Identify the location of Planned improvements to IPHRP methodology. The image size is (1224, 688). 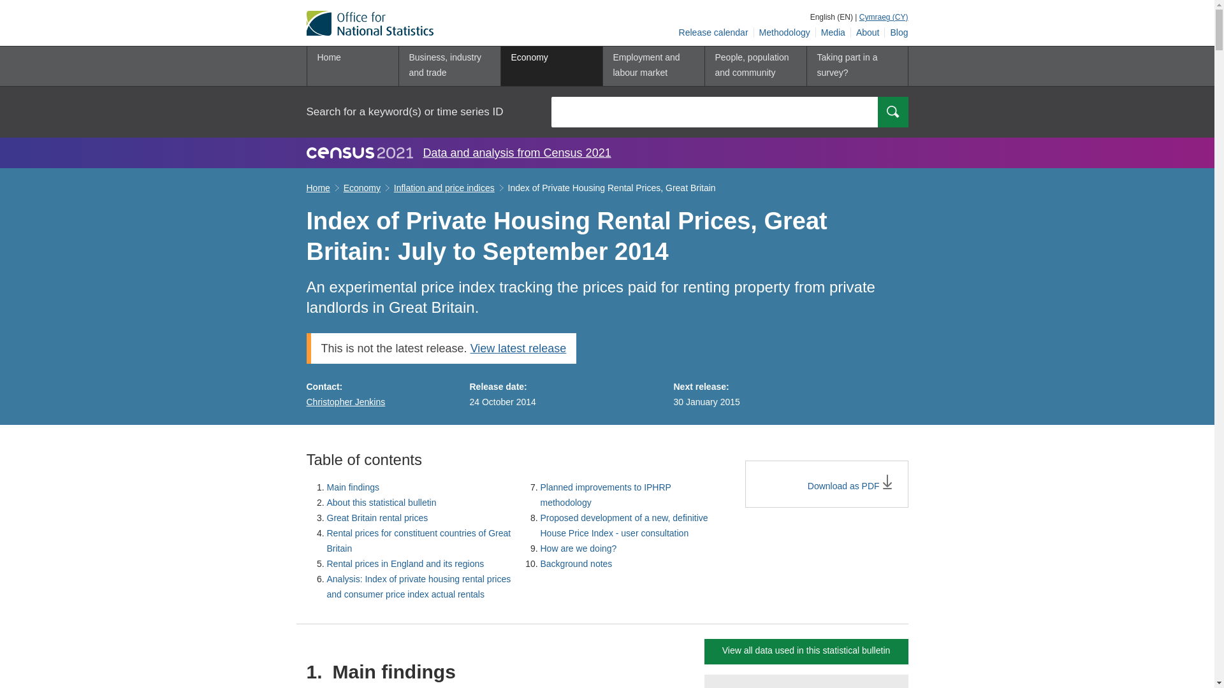
(606, 495).